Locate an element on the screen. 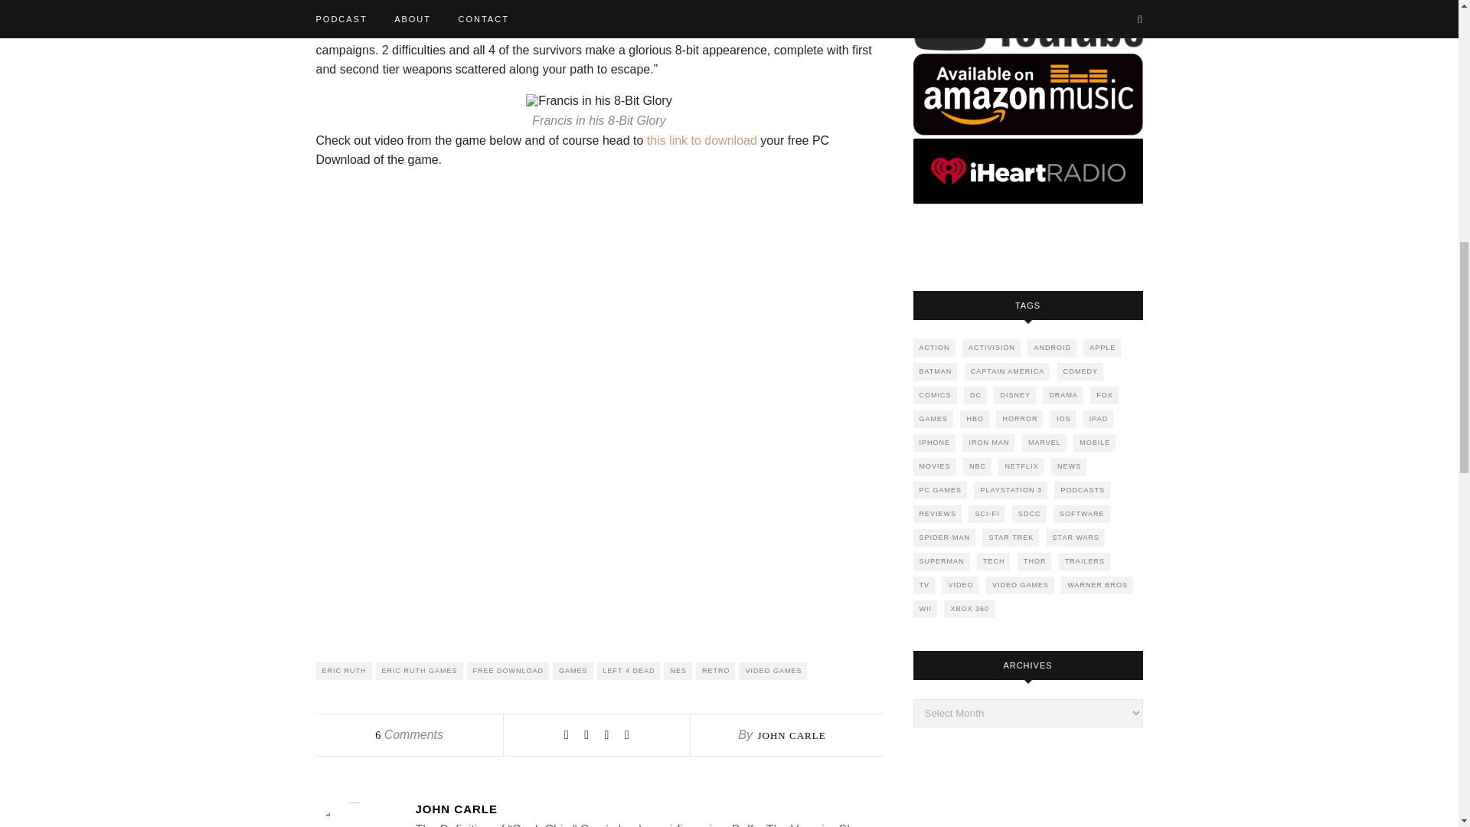 The width and height of the screenshot is (1470, 827). Posts by John Carle is located at coordinates (648, 809).